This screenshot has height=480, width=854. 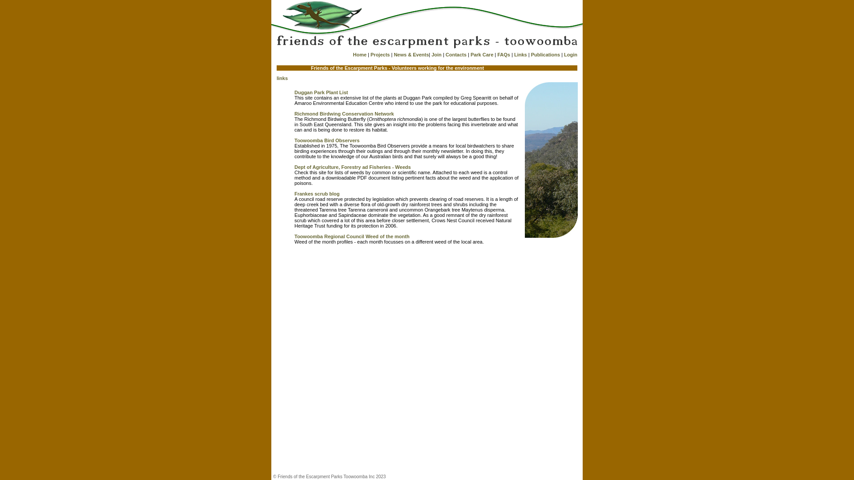 I want to click on Contacts, so click(x=456, y=54).